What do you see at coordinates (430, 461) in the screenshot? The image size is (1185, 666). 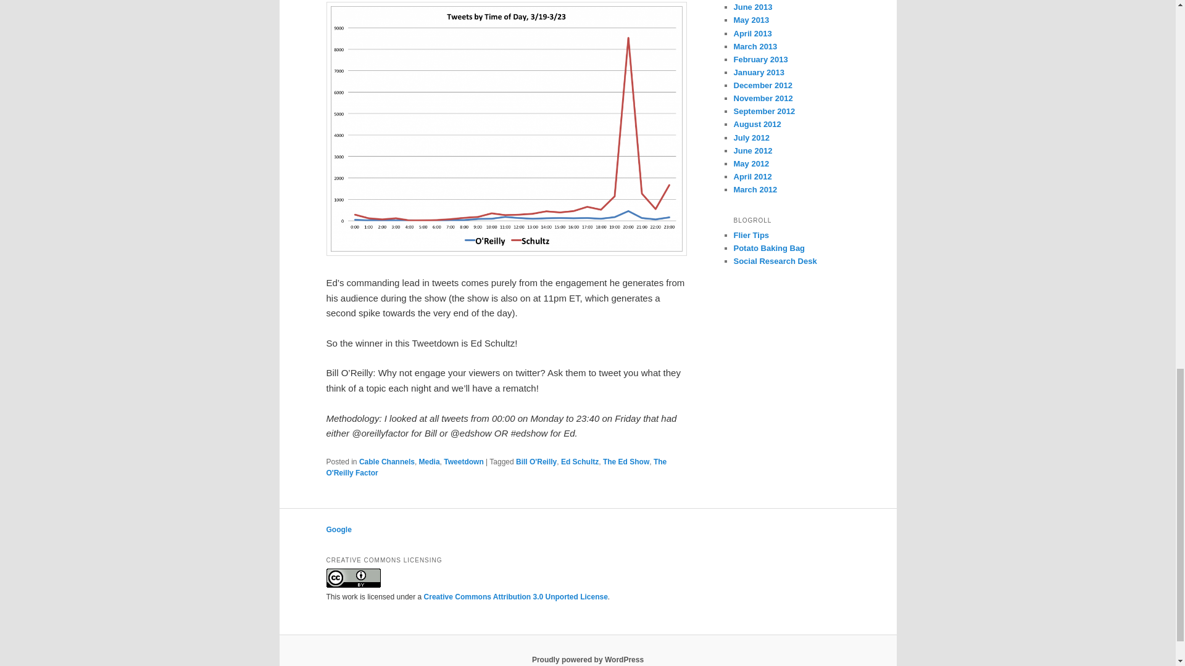 I see `Media` at bounding box center [430, 461].